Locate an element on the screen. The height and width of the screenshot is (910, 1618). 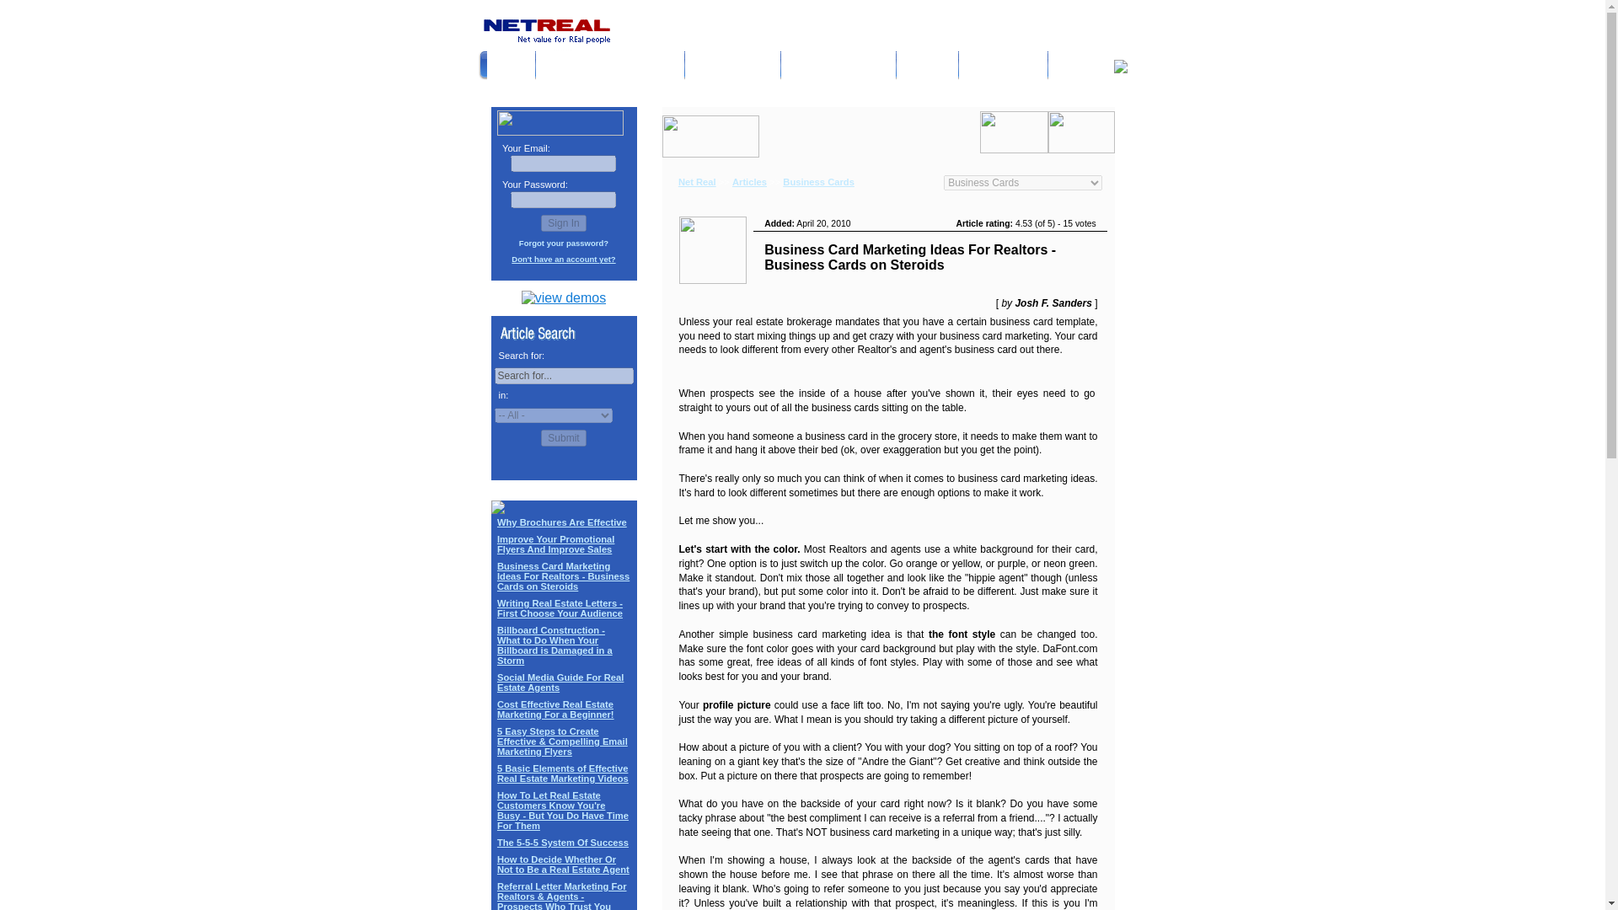
Home is located at coordinates (511, 67).